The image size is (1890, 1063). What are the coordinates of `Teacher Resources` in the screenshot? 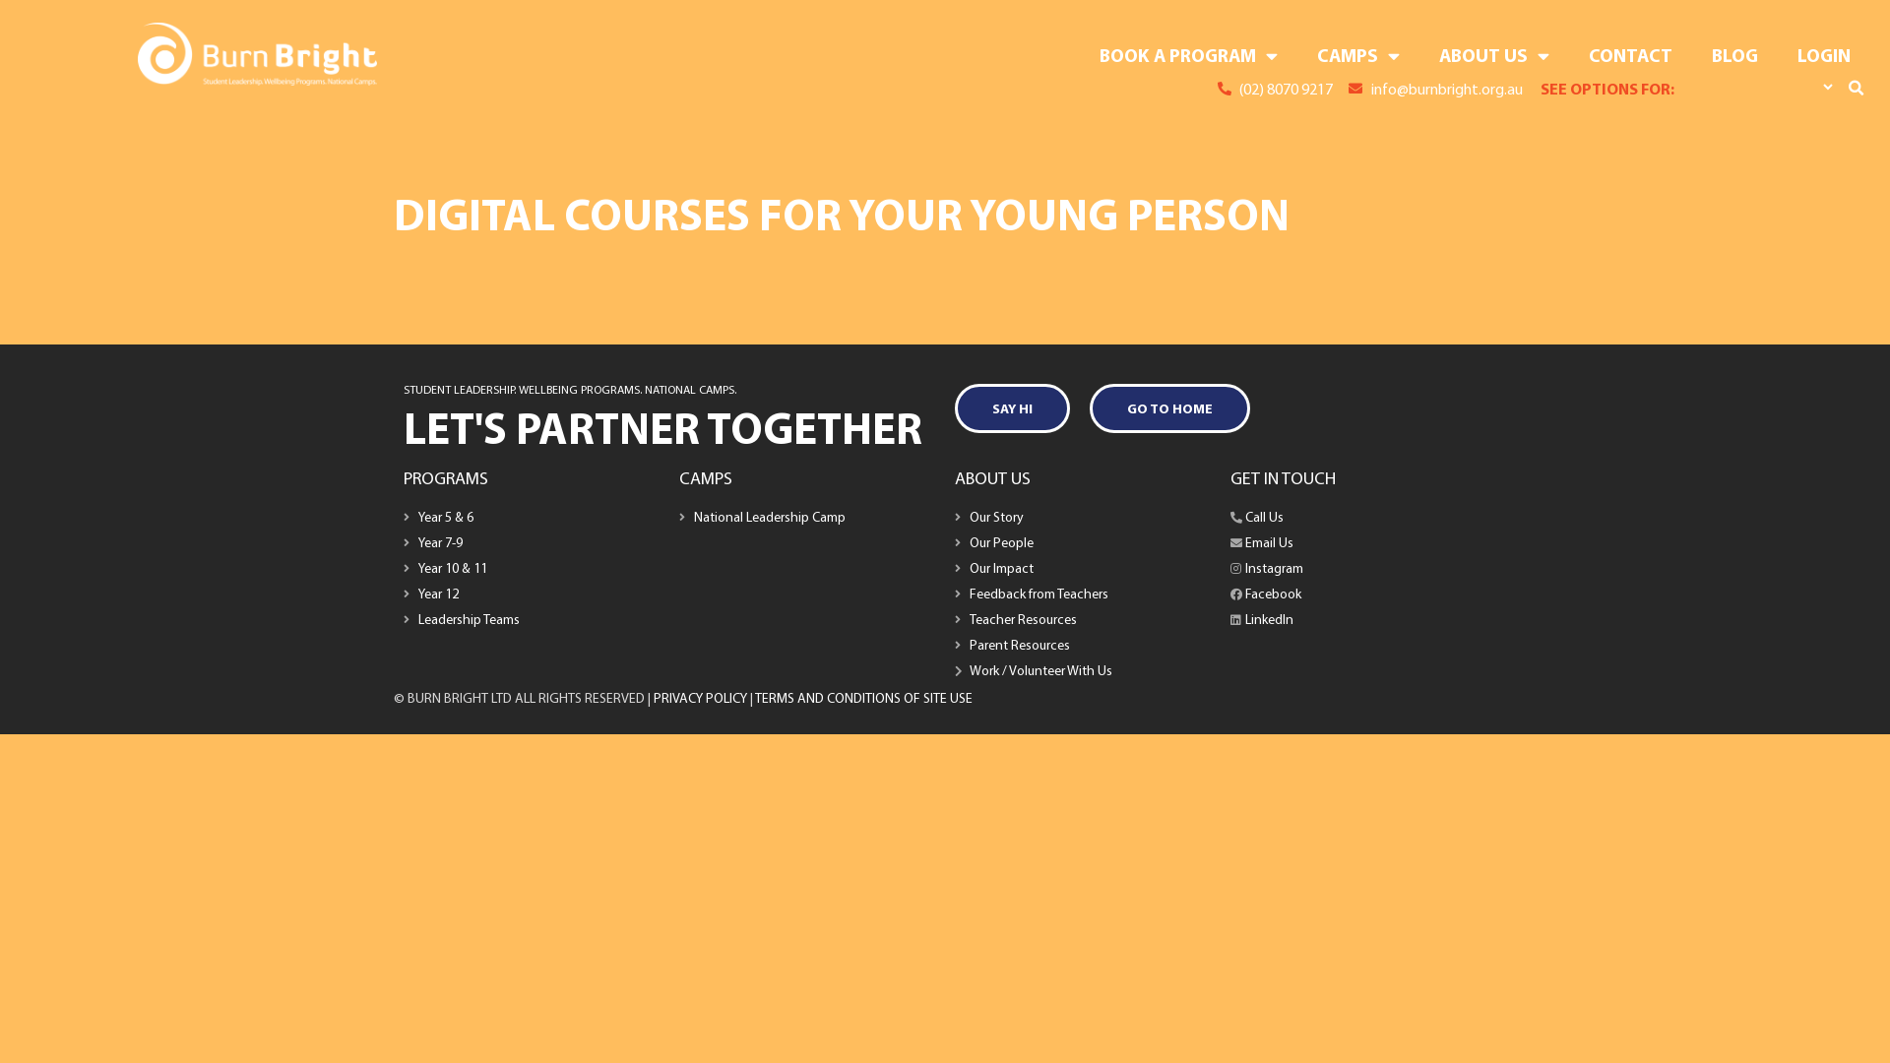 It's located at (1083, 620).